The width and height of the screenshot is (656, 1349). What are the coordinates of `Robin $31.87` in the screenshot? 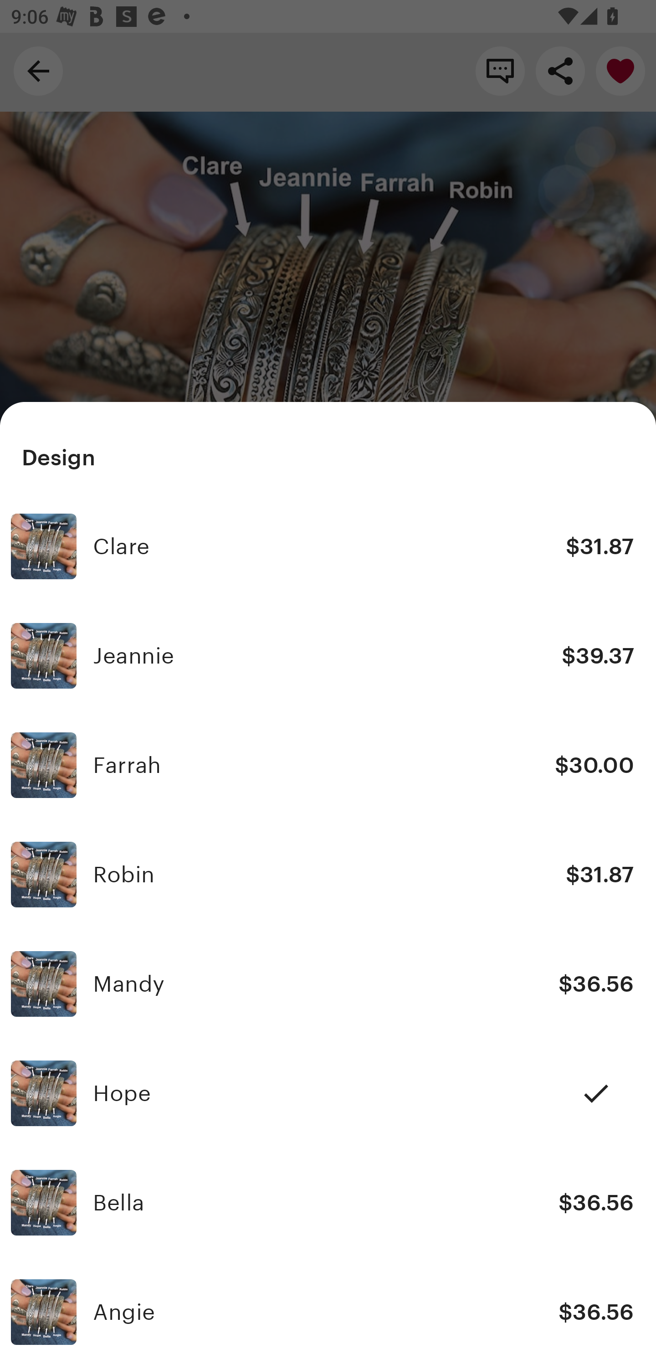 It's located at (328, 875).